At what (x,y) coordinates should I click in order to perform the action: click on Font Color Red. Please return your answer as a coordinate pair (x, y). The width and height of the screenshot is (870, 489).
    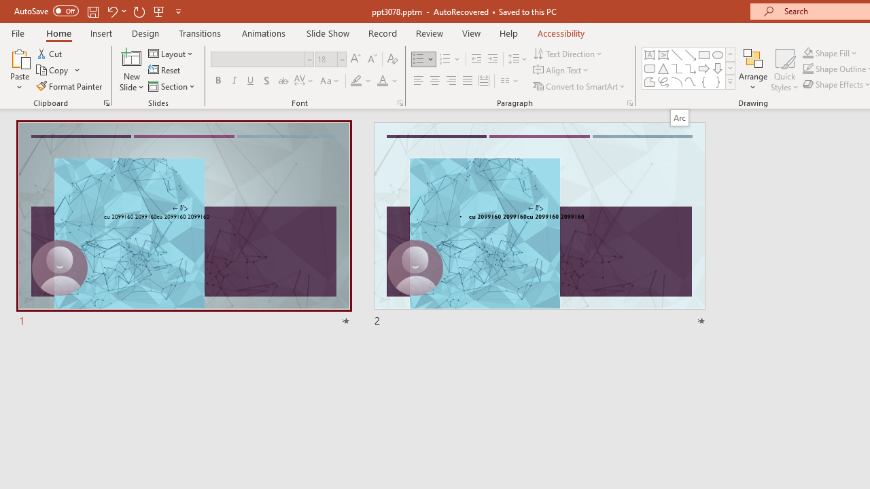
    Looking at the image, I should click on (382, 81).